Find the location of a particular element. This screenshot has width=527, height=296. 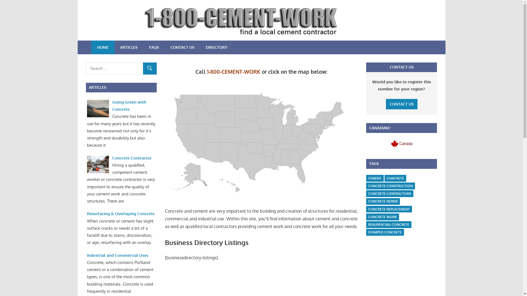

DIRECTORY is located at coordinates (216, 47).